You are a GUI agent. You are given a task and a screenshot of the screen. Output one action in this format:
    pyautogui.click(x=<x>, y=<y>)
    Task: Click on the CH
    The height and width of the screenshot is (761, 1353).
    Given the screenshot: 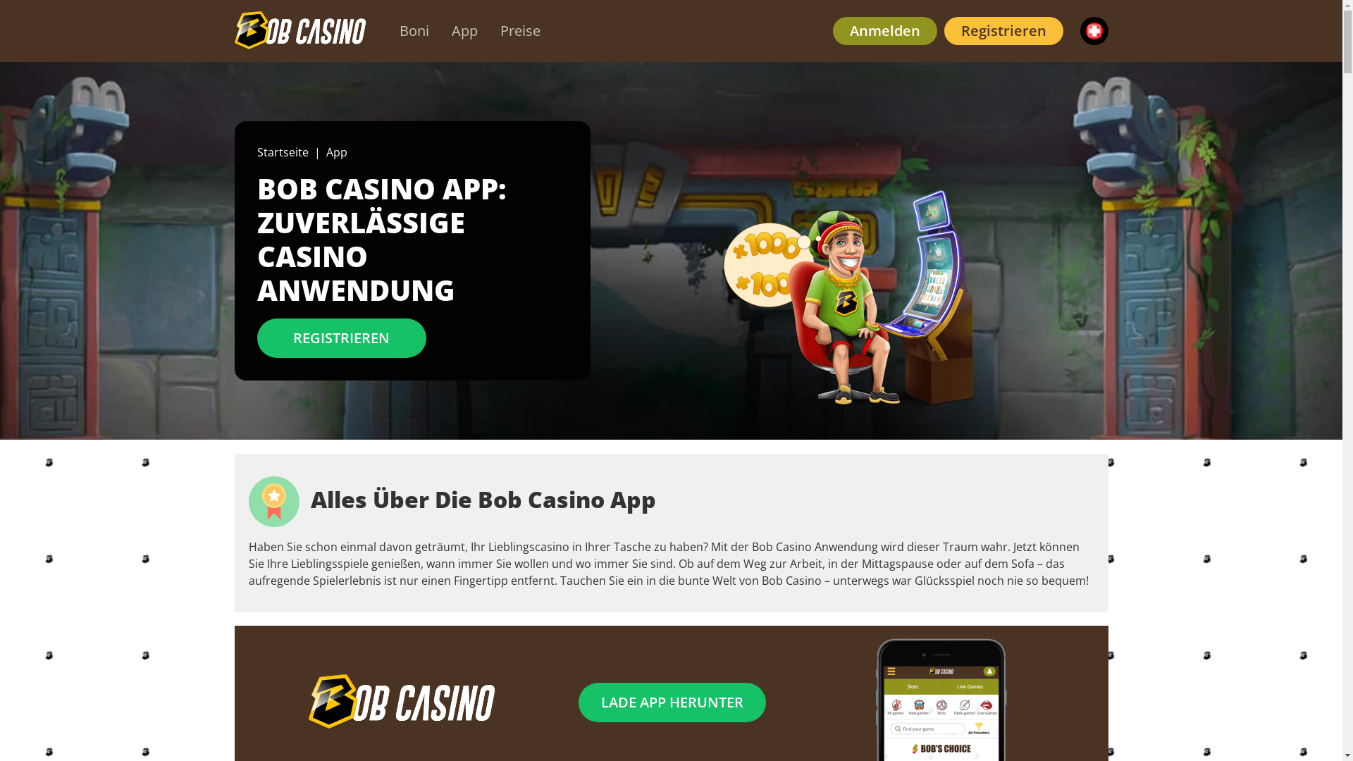 What is the action you would take?
    pyautogui.click(x=1094, y=31)
    